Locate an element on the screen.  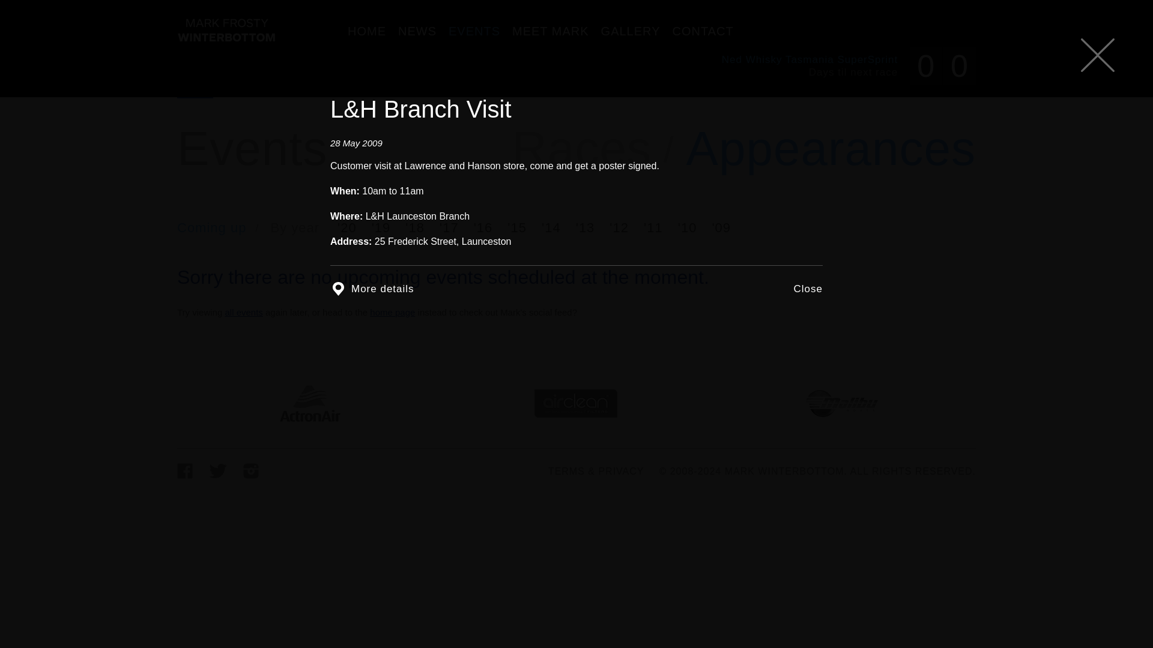
'13 is located at coordinates (585, 228).